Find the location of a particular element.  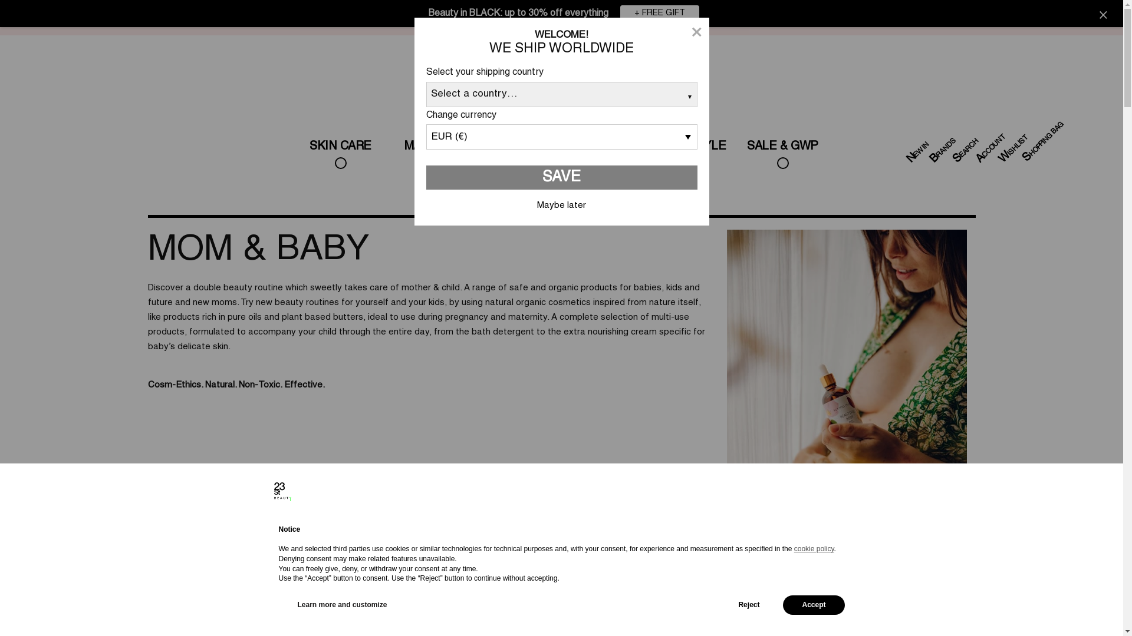

BATH & BODY is located at coordinates (517, 155).